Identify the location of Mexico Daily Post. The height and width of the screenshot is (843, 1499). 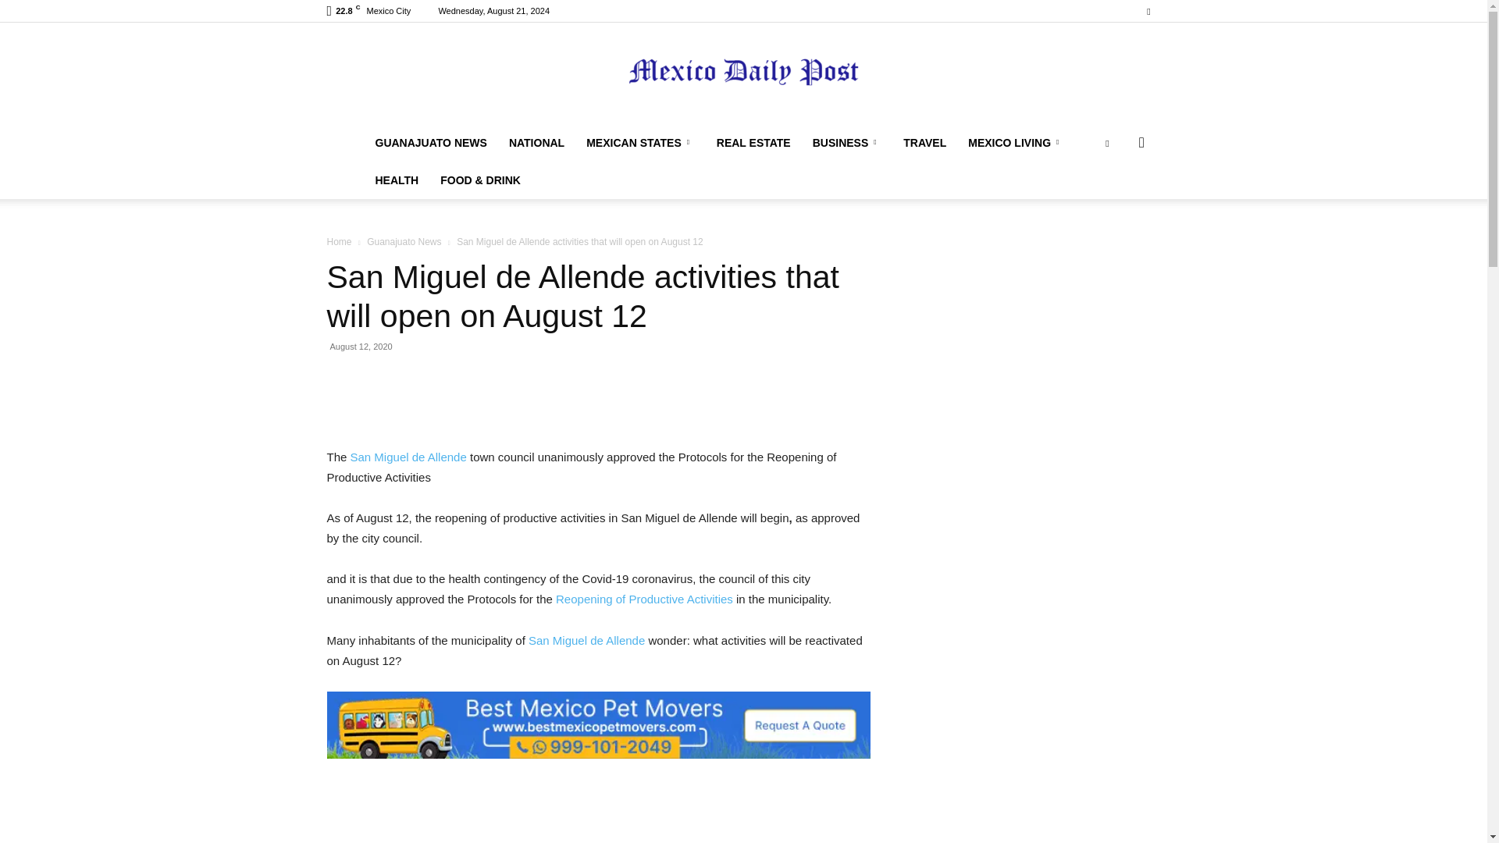
(743, 75).